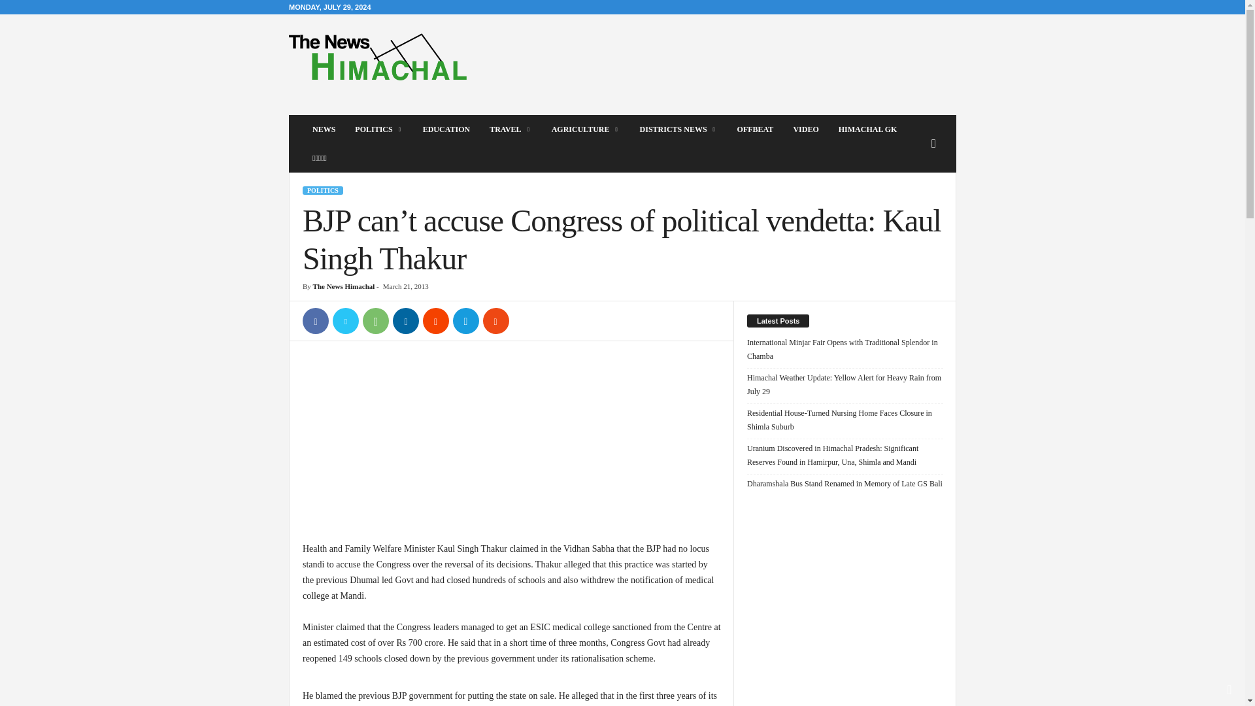 The height and width of the screenshot is (706, 1255). I want to click on WhatsApp, so click(375, 320).